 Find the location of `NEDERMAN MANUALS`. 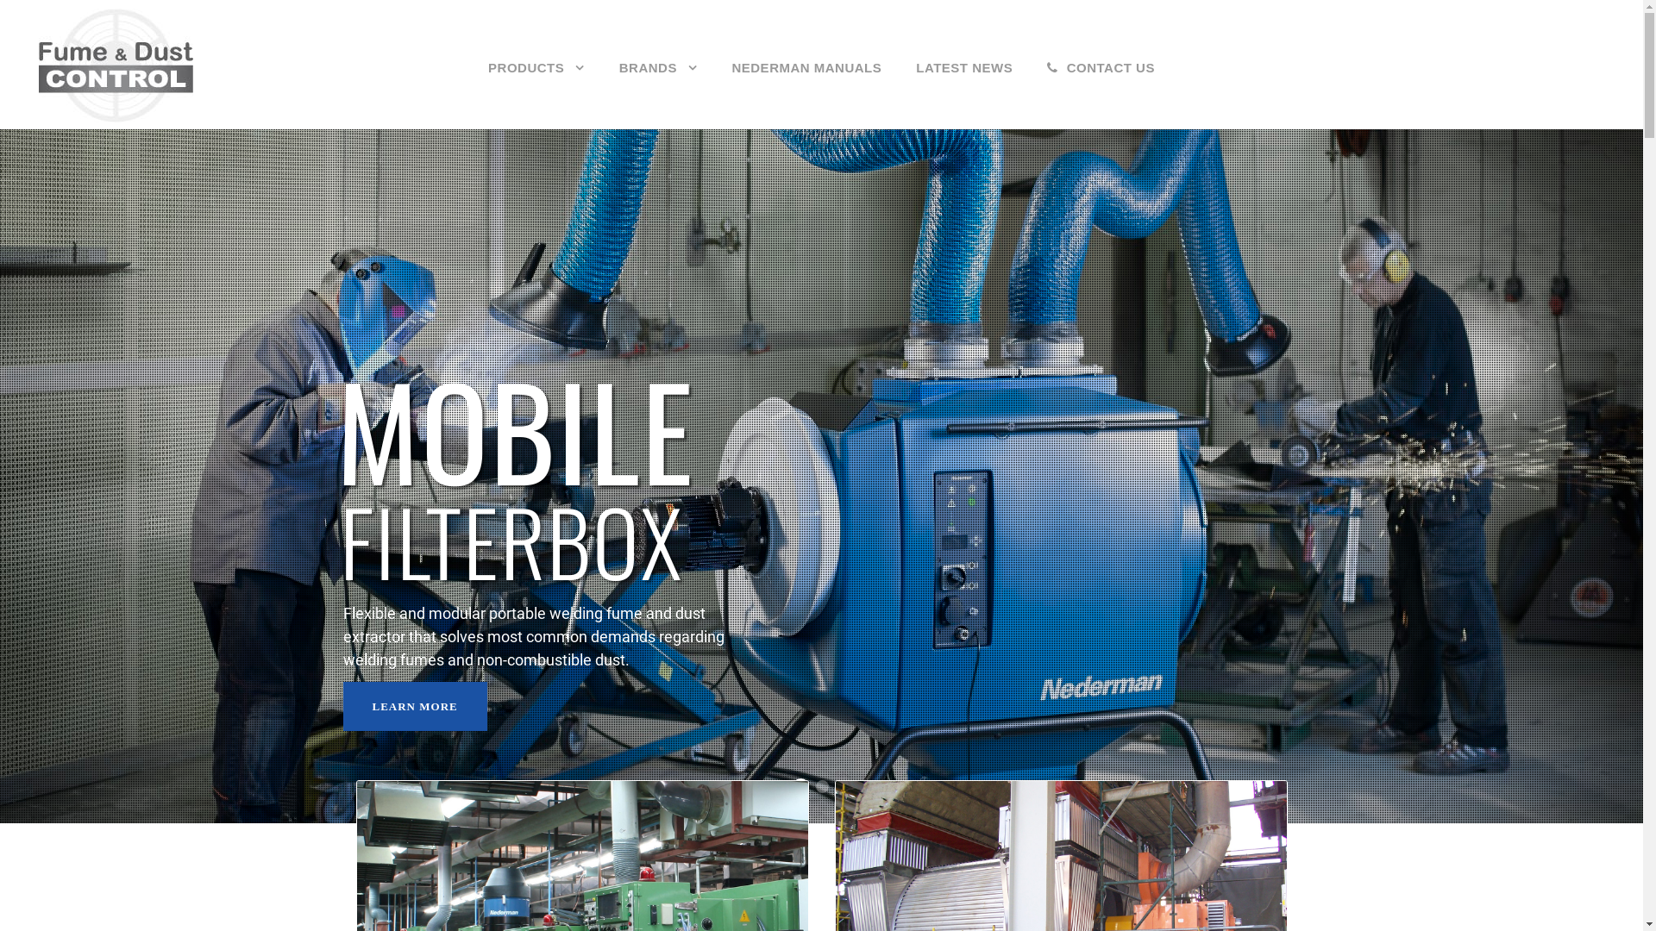

NEDERMAN MANUALS is located at coordinates (806, 93).